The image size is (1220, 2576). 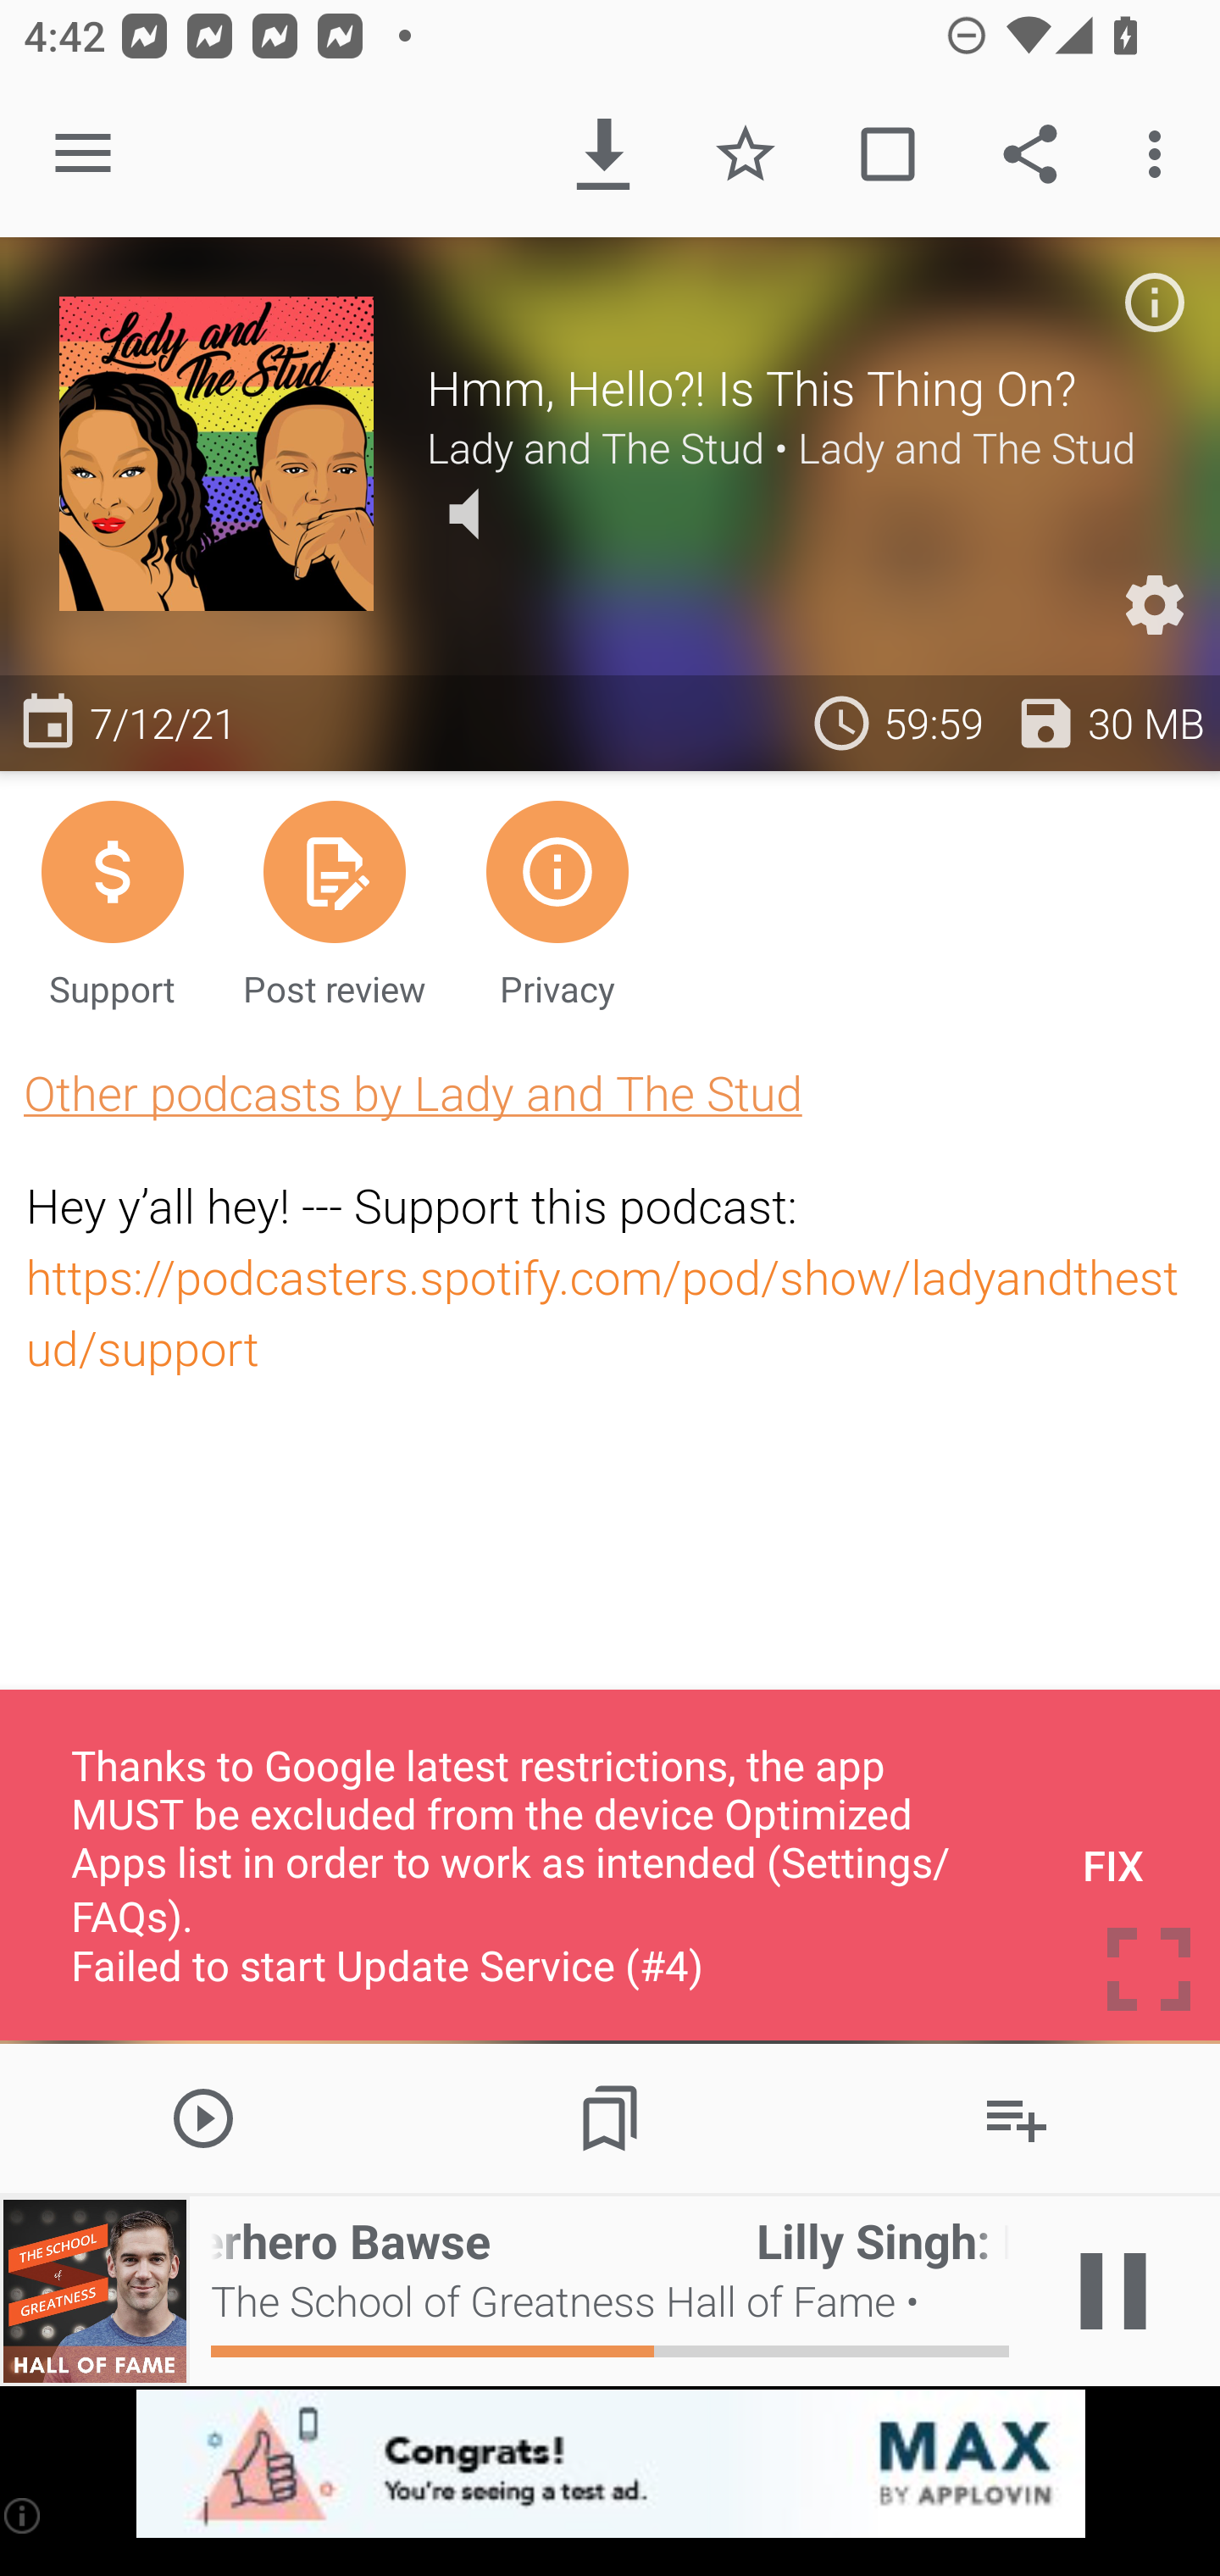 What do you see at coordinates (1161, 154) in the screenshot?
I see `More options` at bounding box center [1161, 154].